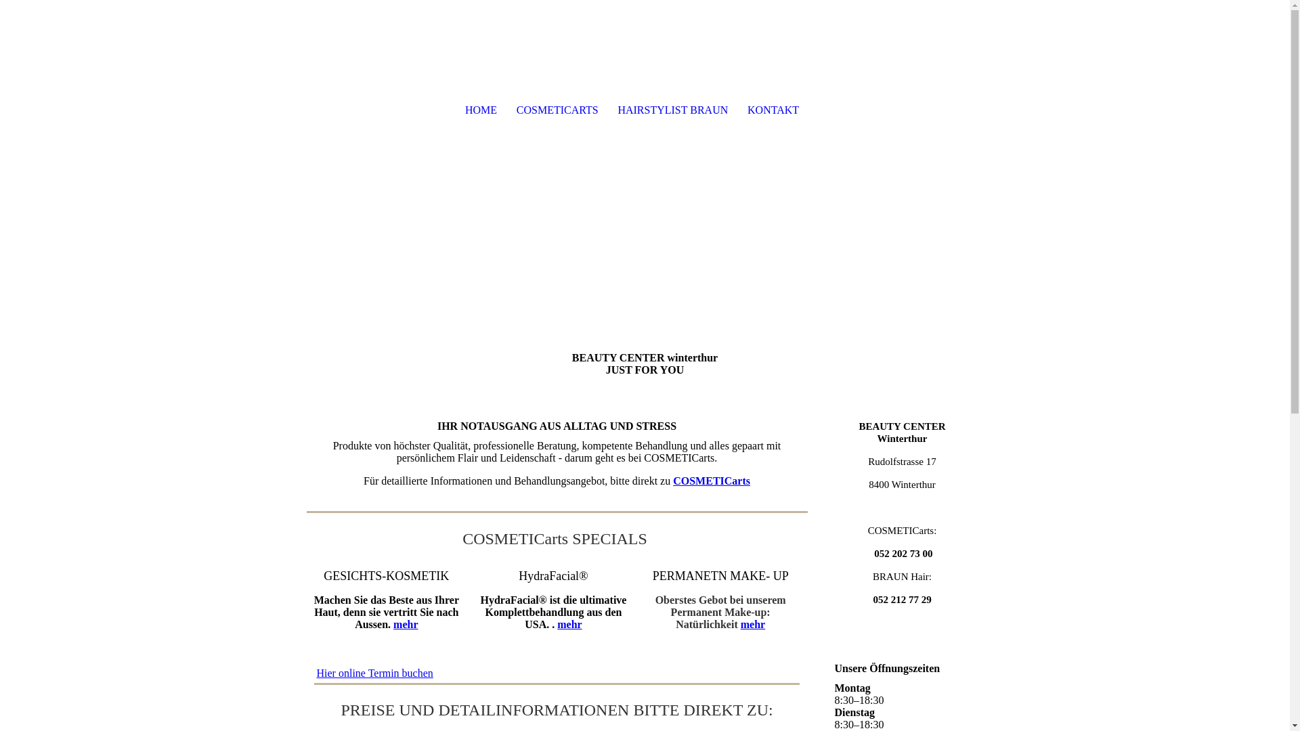  What do you see at coordinates (406, 624) in the screenshot?
I see `mehr` at bounding box center [406, 624].